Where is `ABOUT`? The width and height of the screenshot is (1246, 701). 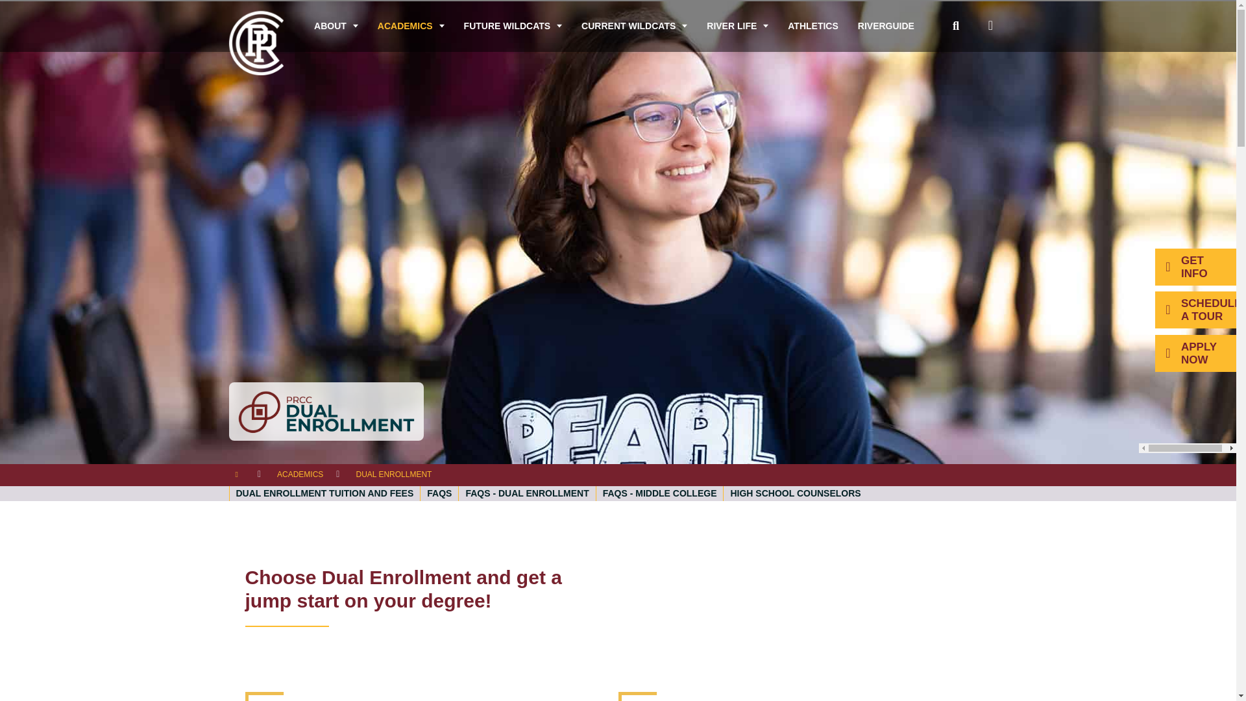 ABOUT is located at coordinates (336, 26).